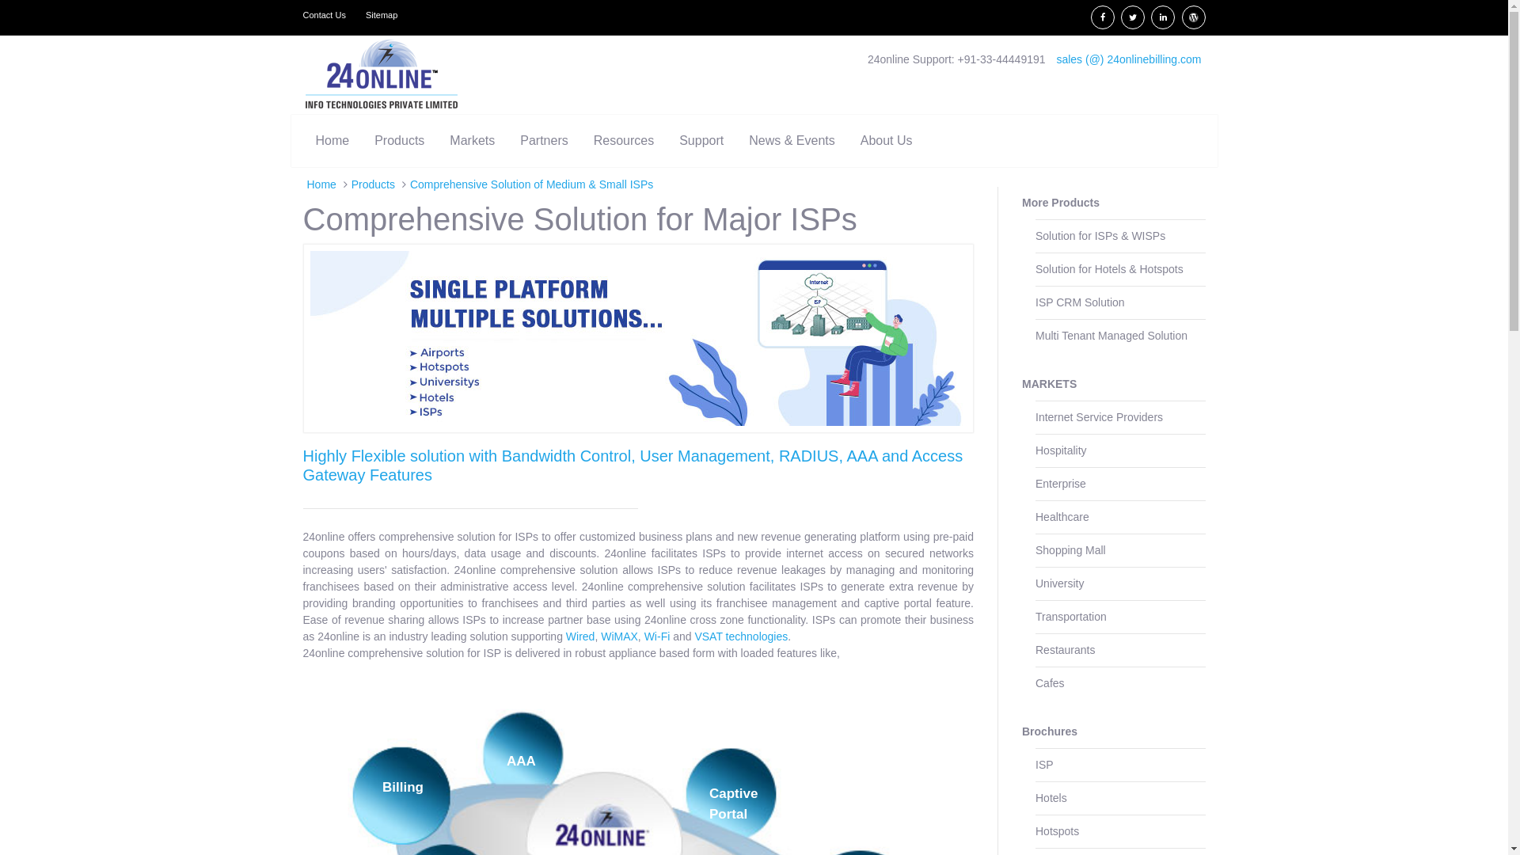 Image resolution: width=1520 pixels, height=855 pixels. I want to click on More Products, so click(1114, 203).